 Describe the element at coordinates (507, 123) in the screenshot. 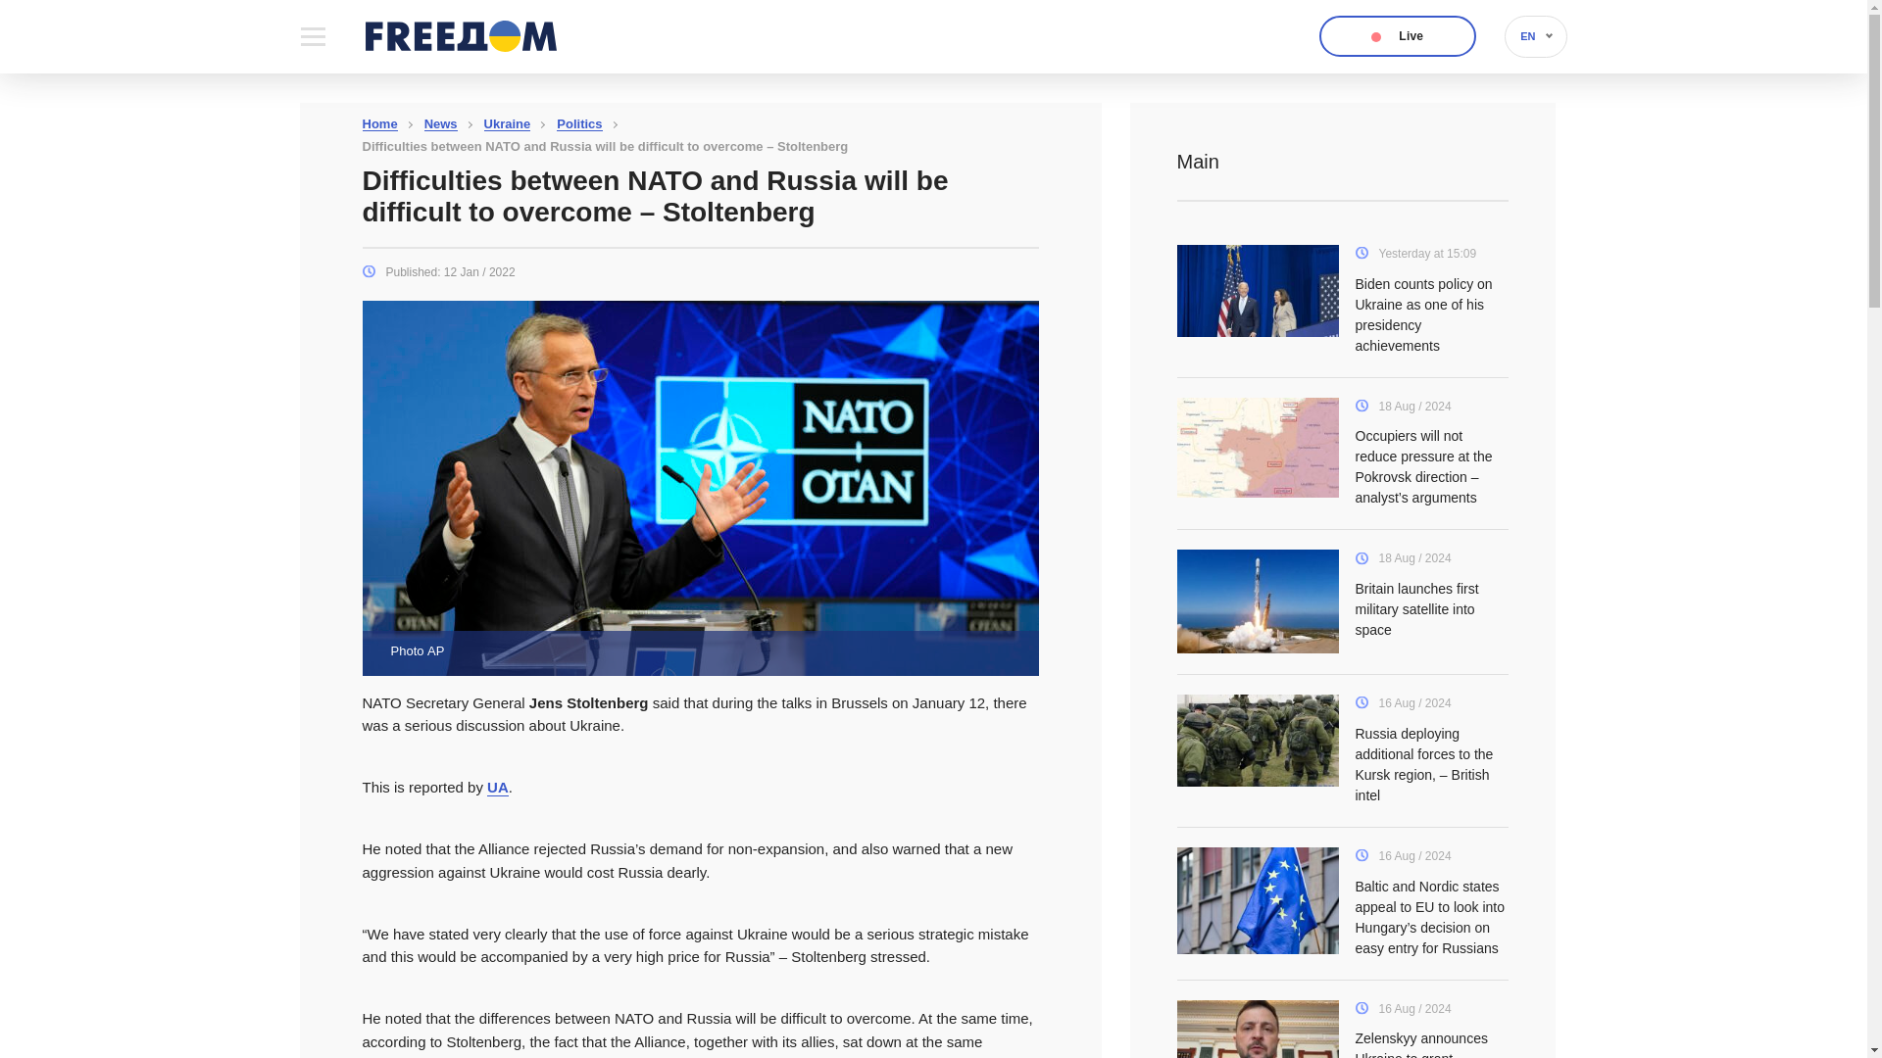

I see `Go to Ukraine.` at that location.